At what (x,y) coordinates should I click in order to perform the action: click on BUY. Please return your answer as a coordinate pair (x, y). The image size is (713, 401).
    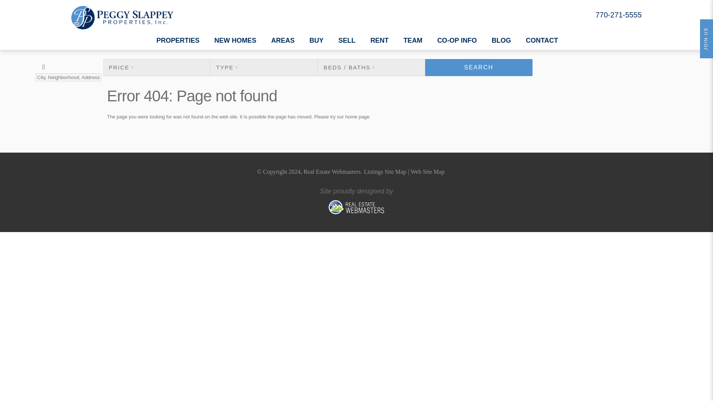
    Looking at the image, I should click on (316, 40).